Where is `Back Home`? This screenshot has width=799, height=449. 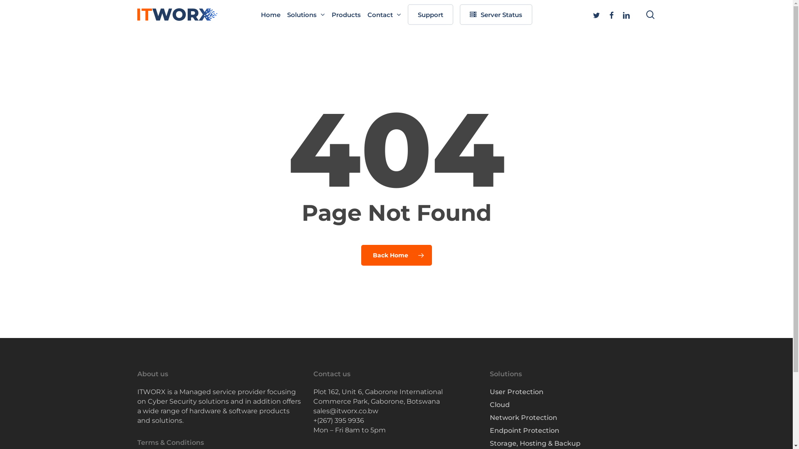 Back Home is located at coordinates (397, 255).